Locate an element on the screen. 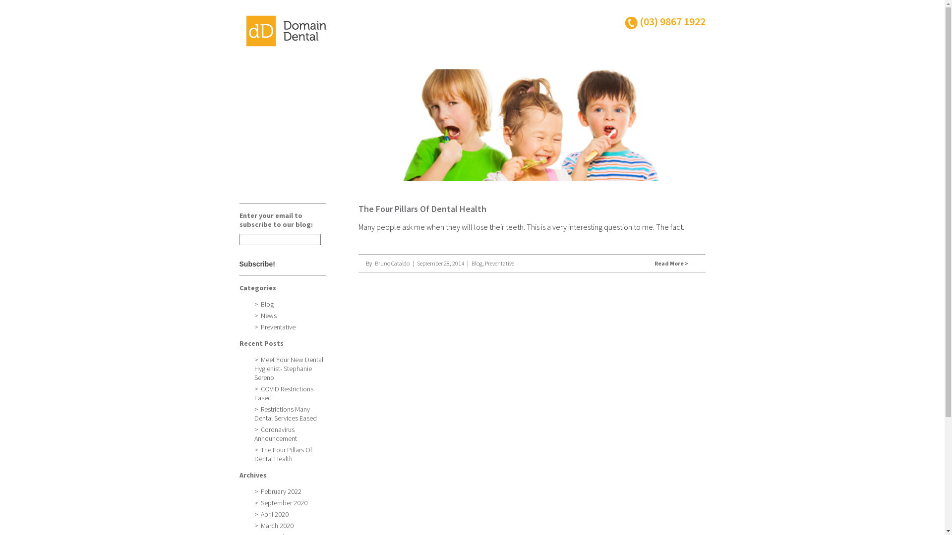 This screenshot has height=535, width=952. News is located at coordinates (265, 316).